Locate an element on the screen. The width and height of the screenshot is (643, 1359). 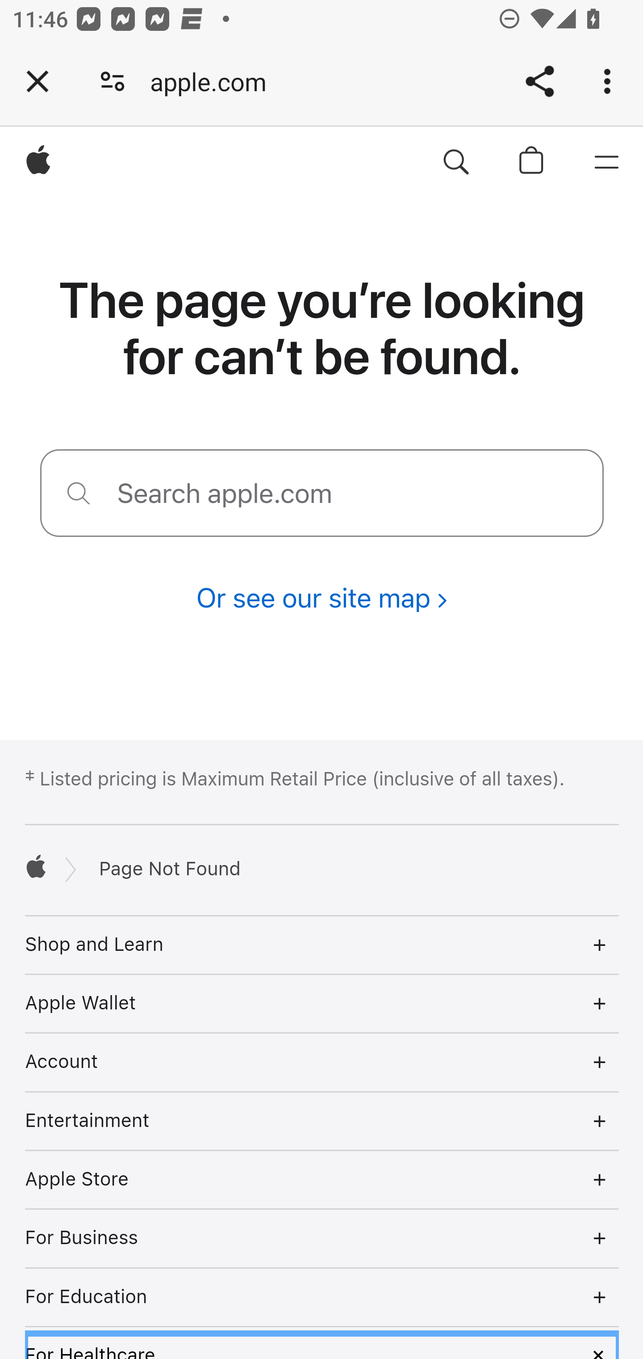
apple.com is located at coordinates (214, 81).